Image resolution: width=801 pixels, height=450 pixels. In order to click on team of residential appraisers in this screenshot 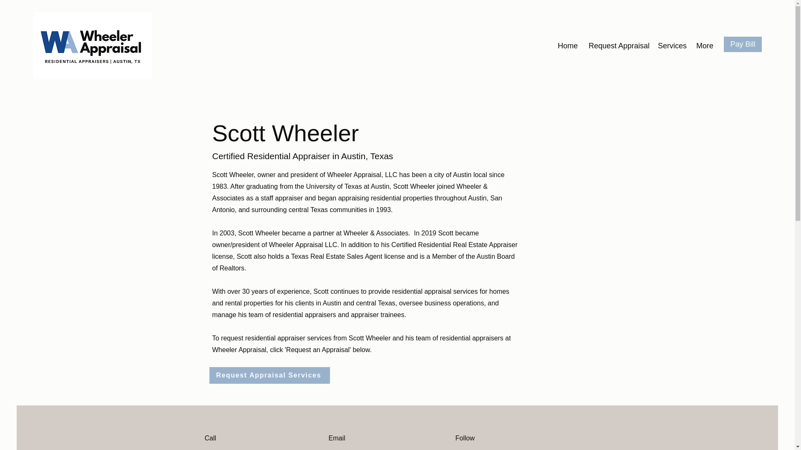, I will do `click(292, 315)`.